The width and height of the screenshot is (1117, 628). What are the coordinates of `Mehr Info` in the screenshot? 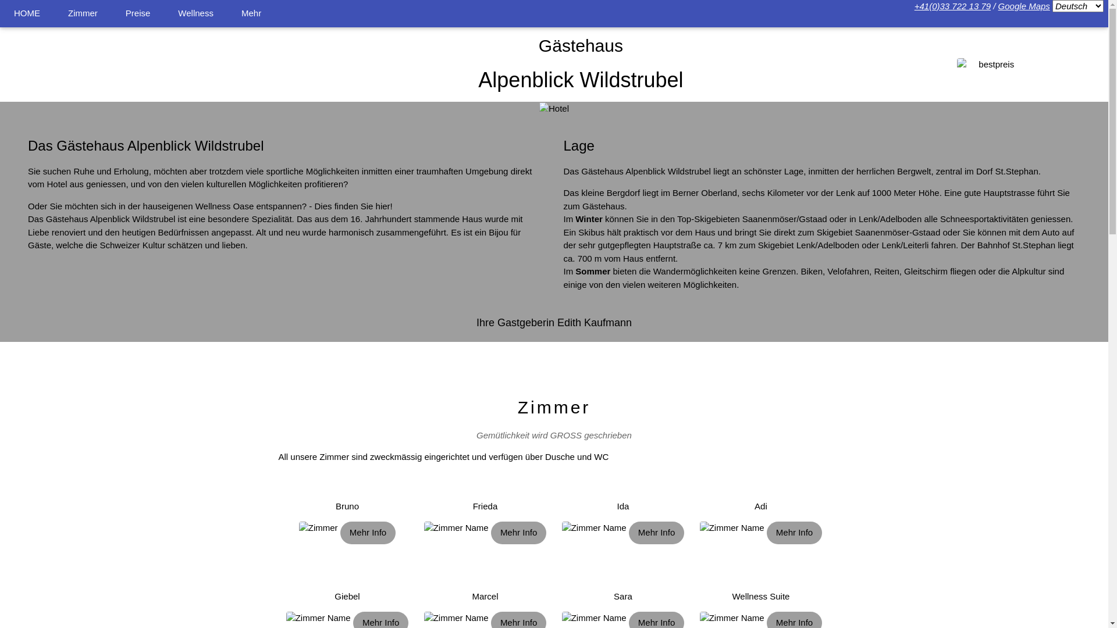 It's located at (795, 533).